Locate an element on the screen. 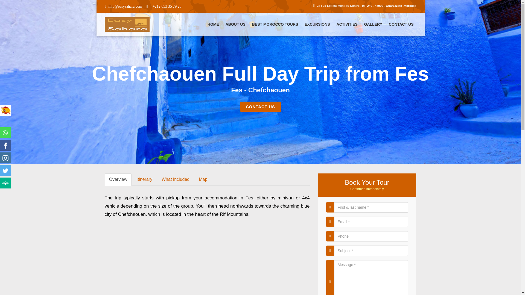 Image resolution: width=525 pixels, height=295 pixels. ACTIVITIES is located at coordinates (347, 24).